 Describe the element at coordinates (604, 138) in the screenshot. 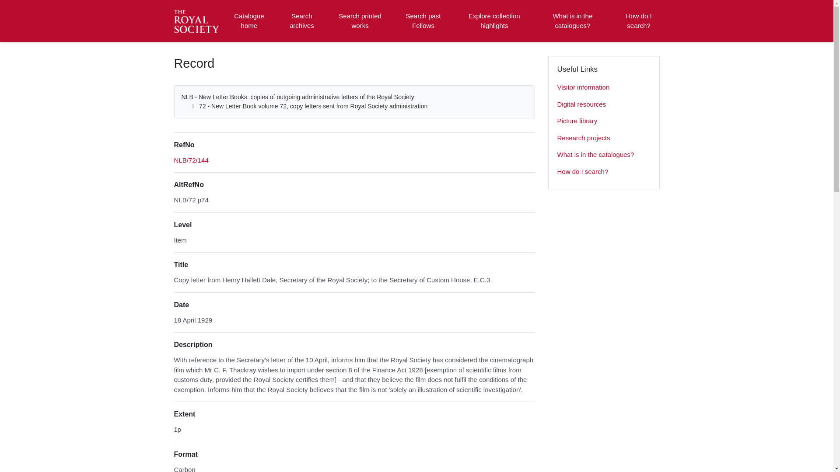

I see `Research projects` at that location.